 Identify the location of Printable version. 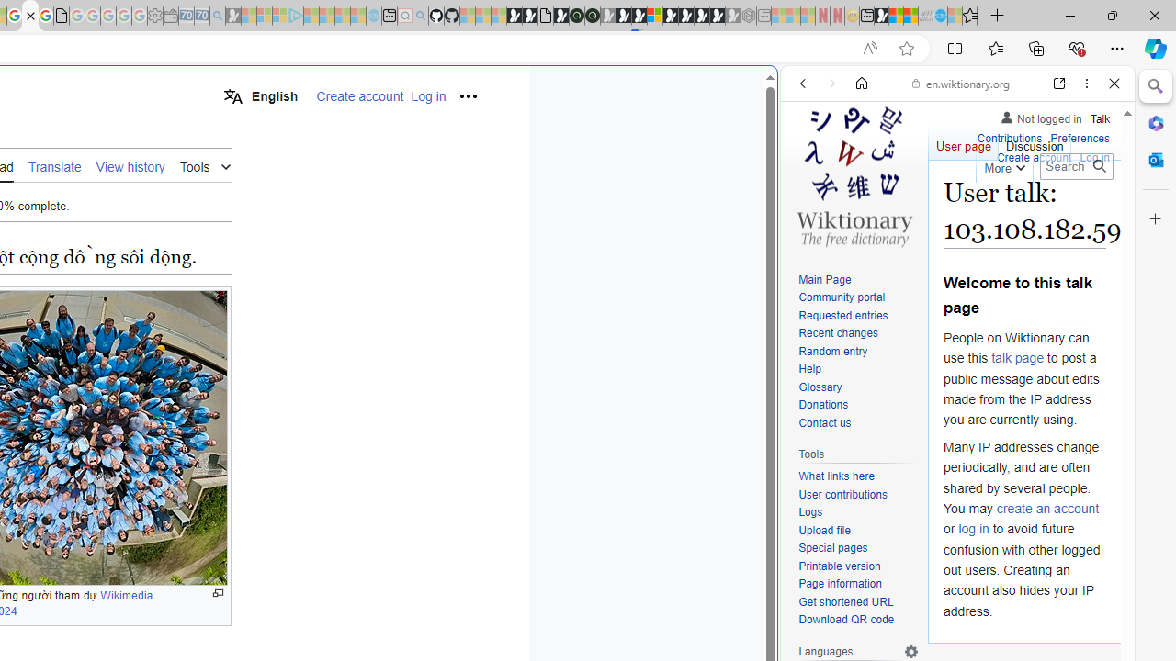
(840, 566).